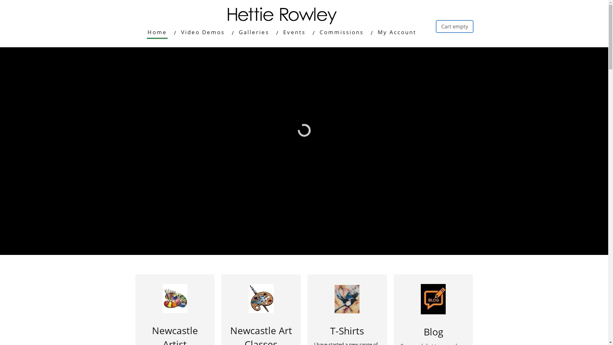  What do you see at coordinates (294, 32) in the screenshot?
I see `Events` at bounding box center [294, 32].